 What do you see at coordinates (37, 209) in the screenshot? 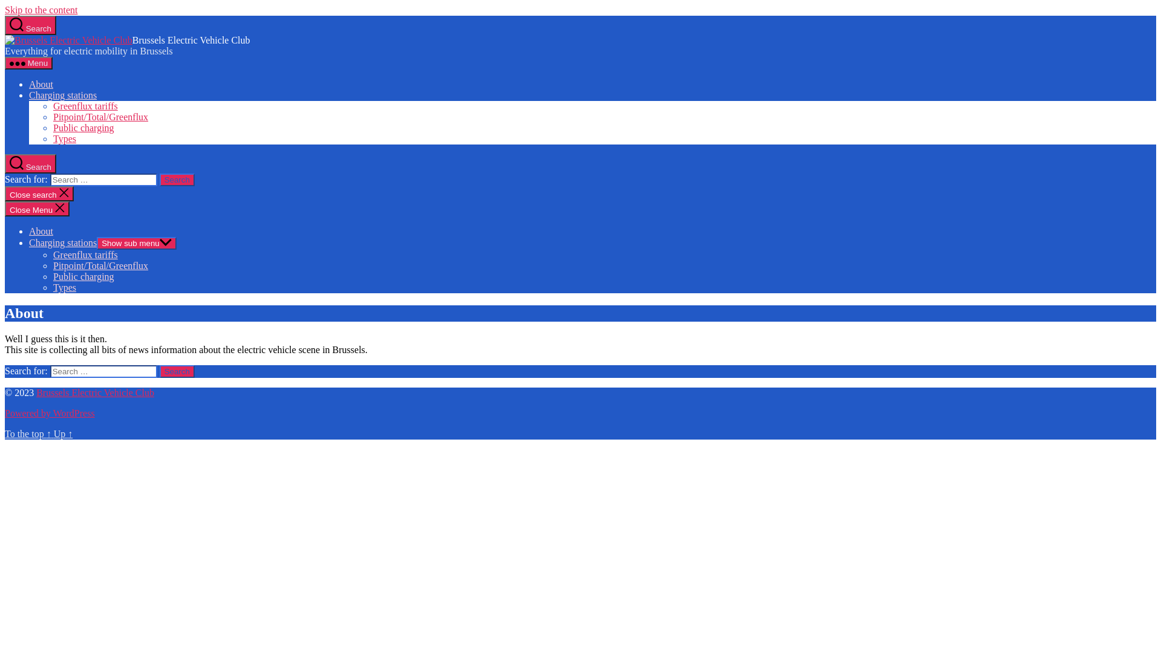
I see `Close Menu` at bounding box center [37, 209].